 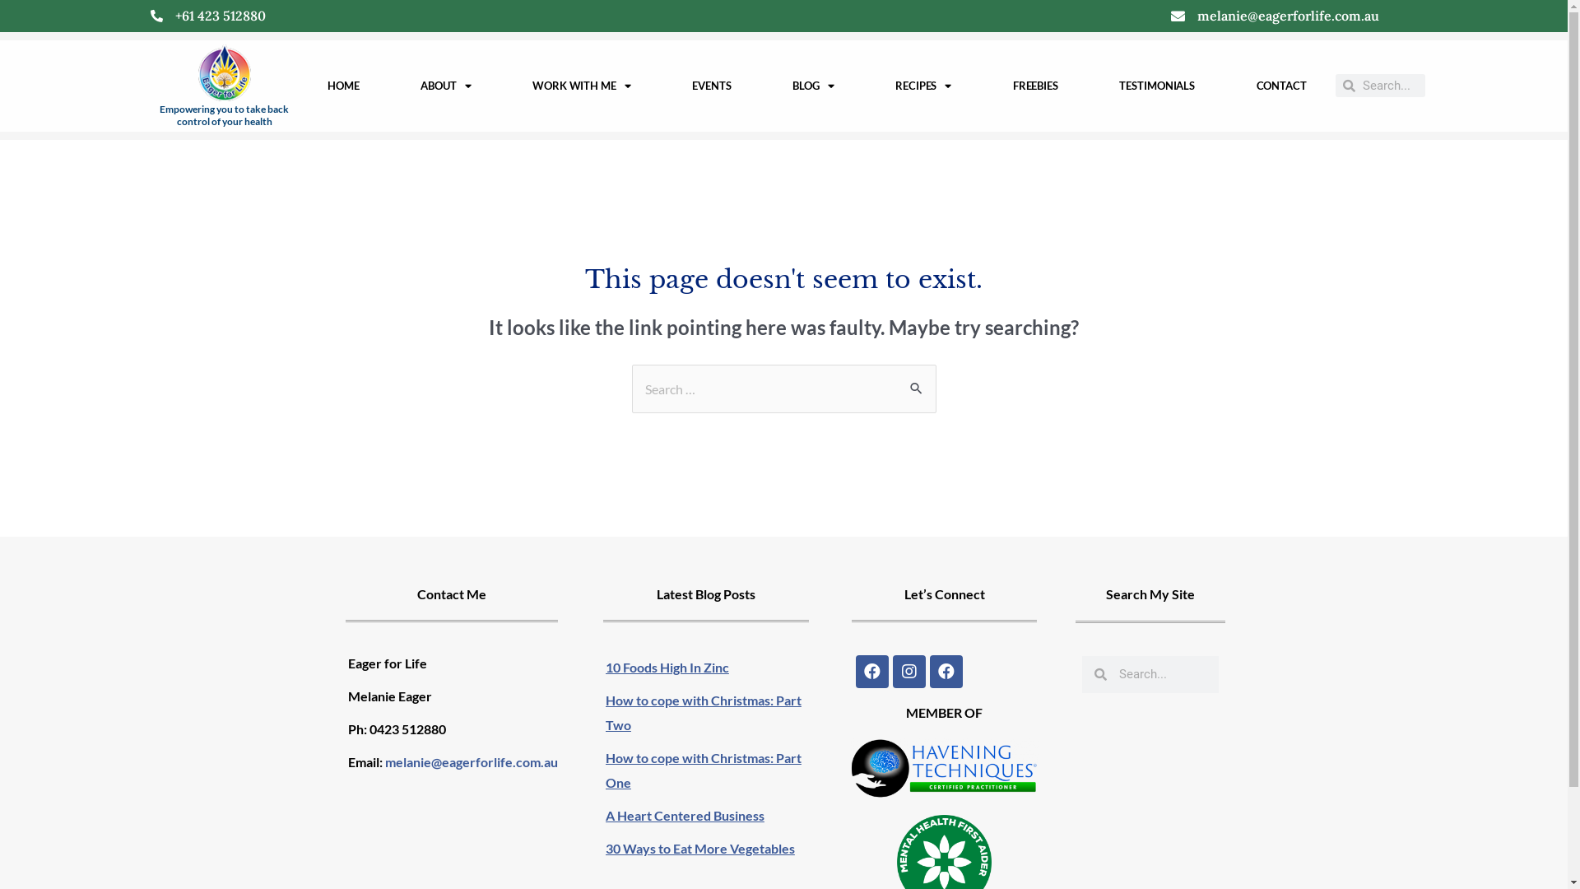 What do you see at coordinates (714, 668) in the screenshot?
I see `10 Foods High In Zinc` at bounding box center [714, 668].